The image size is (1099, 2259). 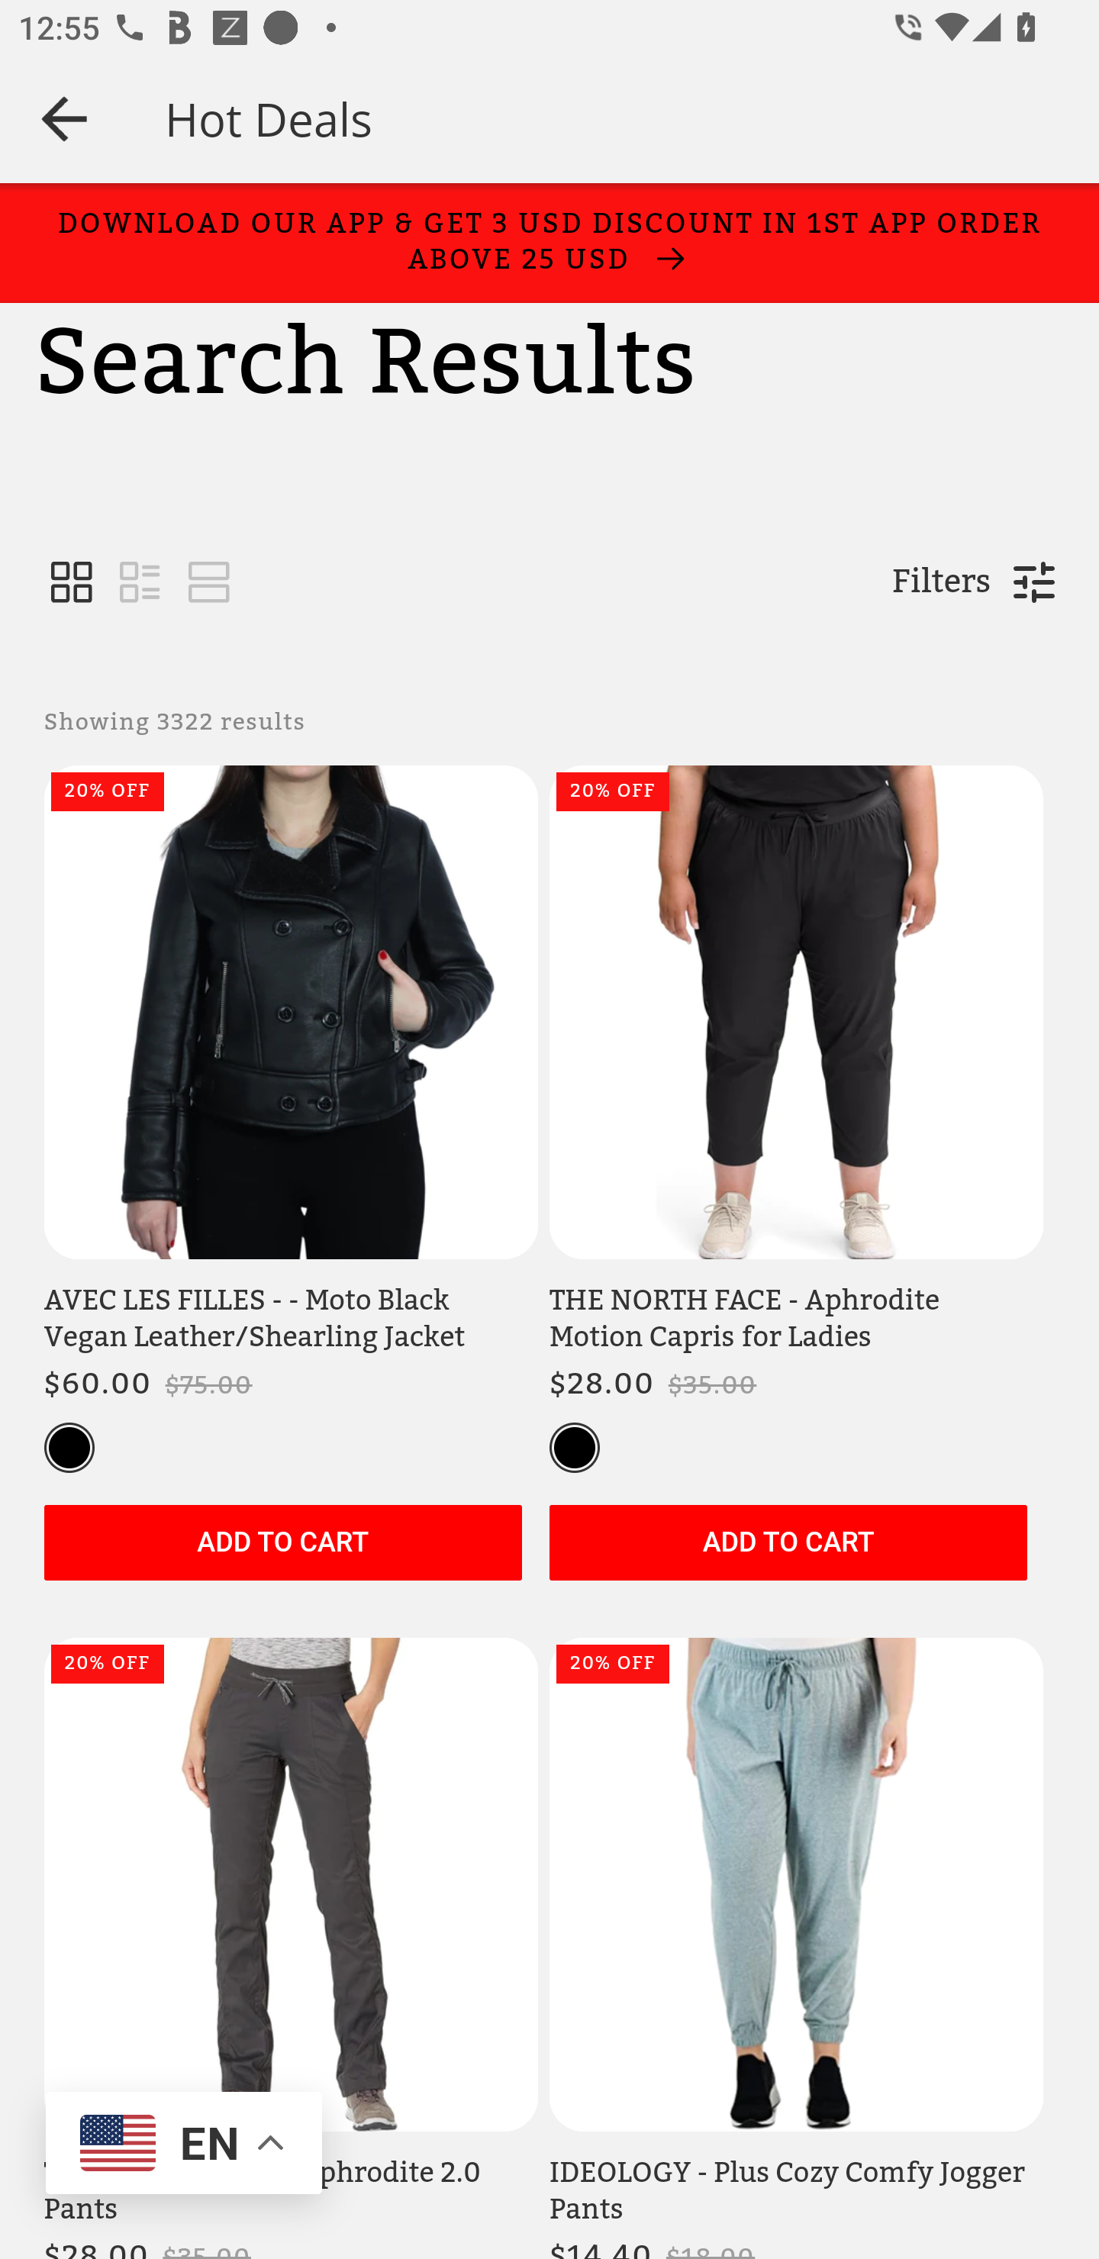 I want to click on search-results-page?collection=sale#, so click(x=140, y=583).